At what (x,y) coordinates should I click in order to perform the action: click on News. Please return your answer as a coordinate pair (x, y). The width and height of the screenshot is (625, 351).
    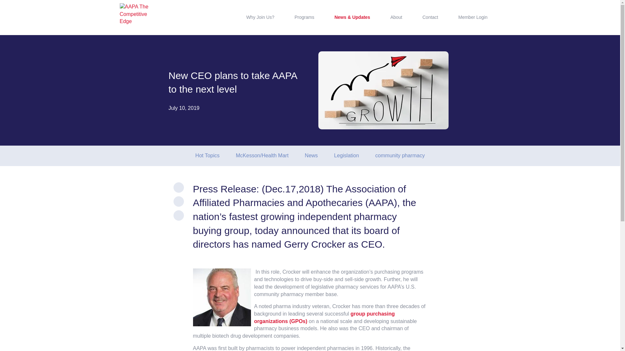
    Looking at the image, I should click on (311, 156).